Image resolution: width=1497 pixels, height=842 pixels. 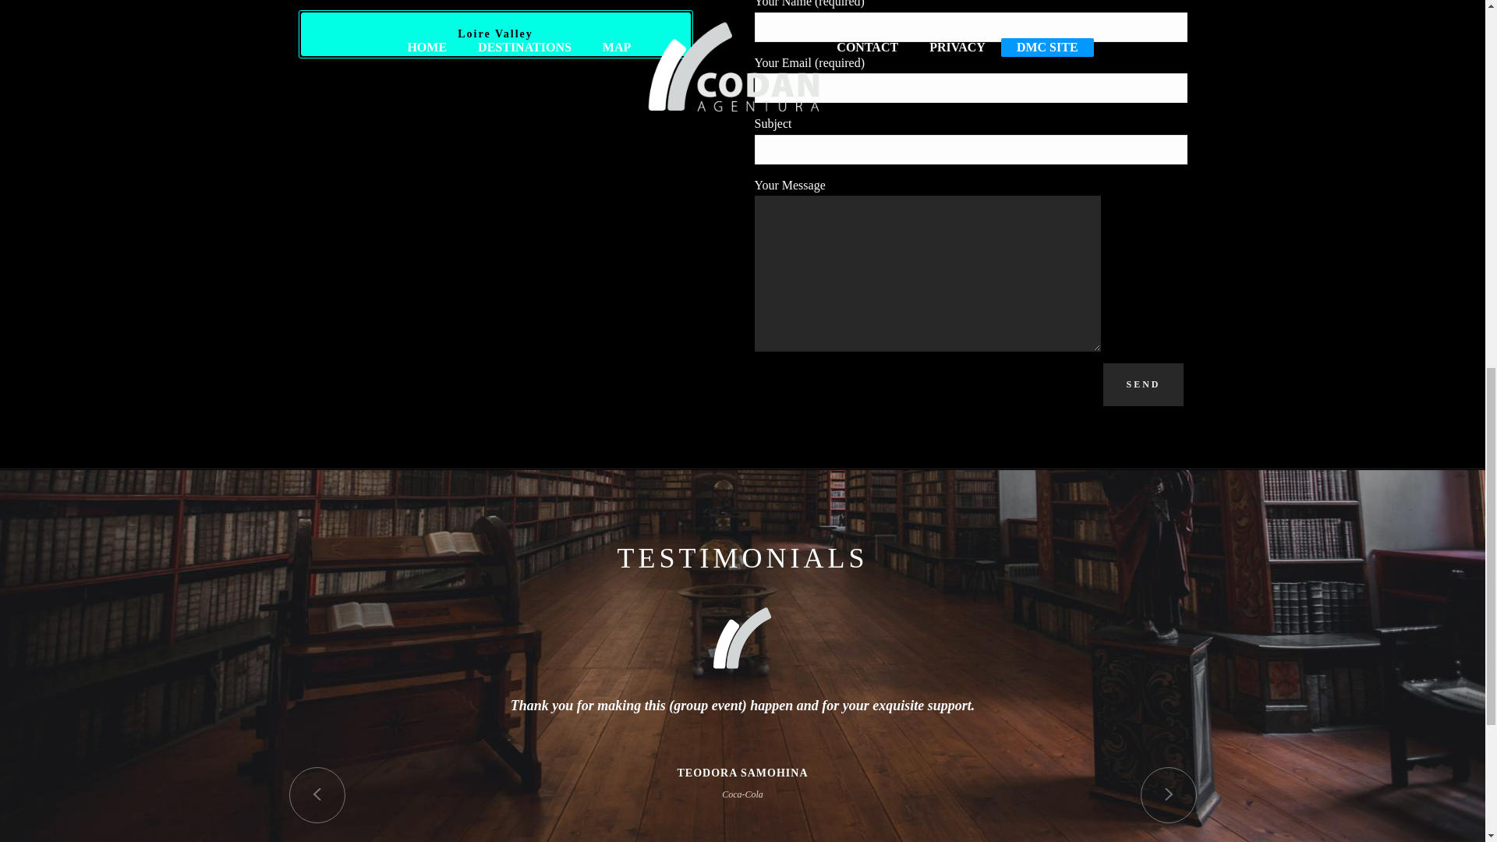 I want to click on Loire Valley, so click(x=742, y=638).